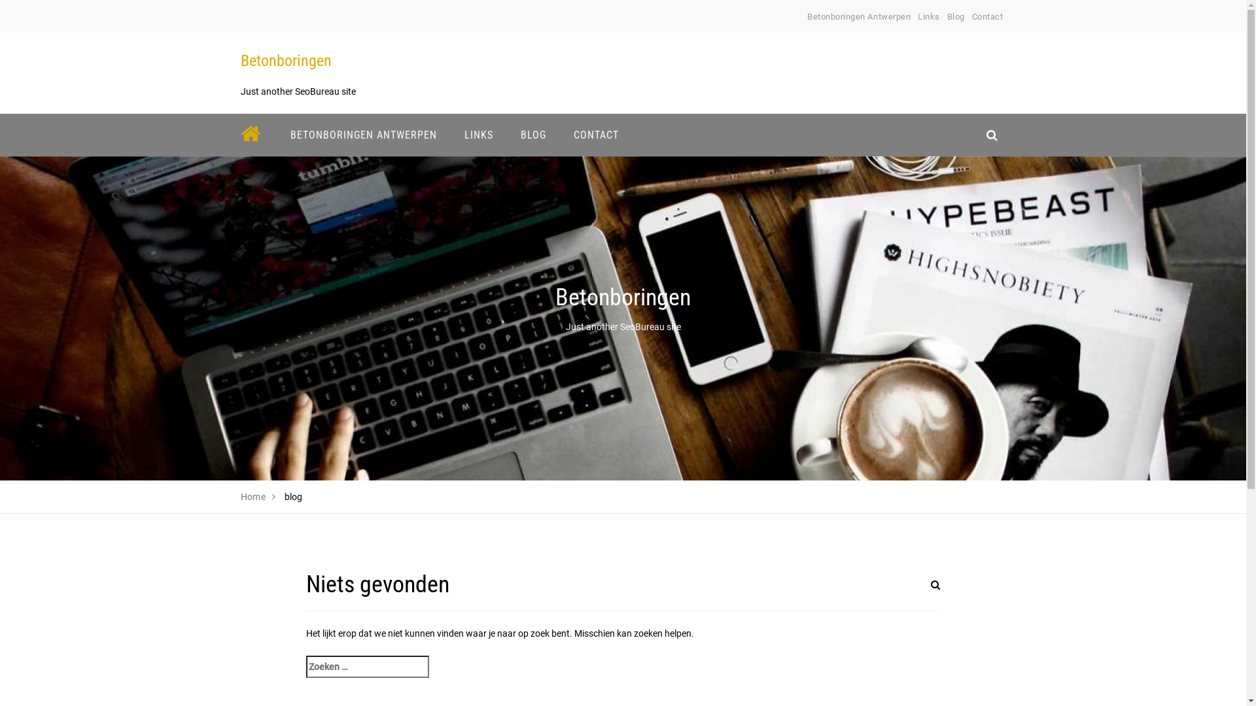 This screenshot has height=706, width=1256. What do you see at coordinates (929, 17) in the screenshot?
I see `Links` at bounding box center [929, 17].